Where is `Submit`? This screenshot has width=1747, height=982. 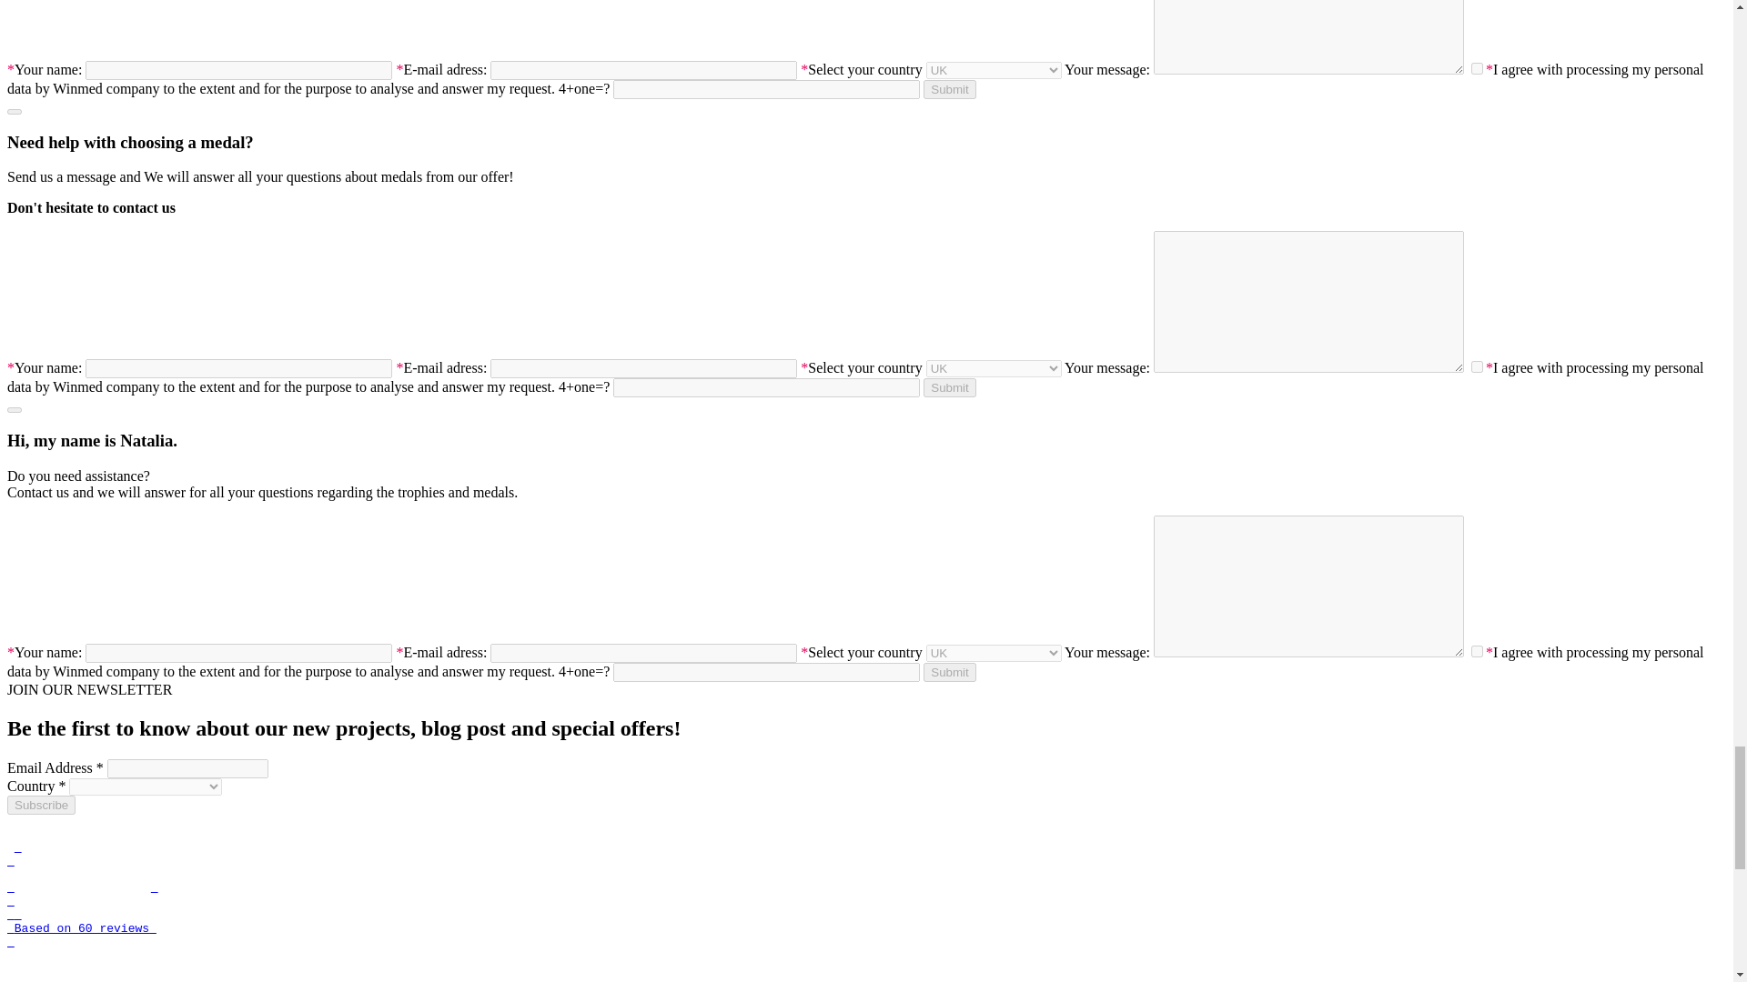 Submit is located at coordinates (949, 672).